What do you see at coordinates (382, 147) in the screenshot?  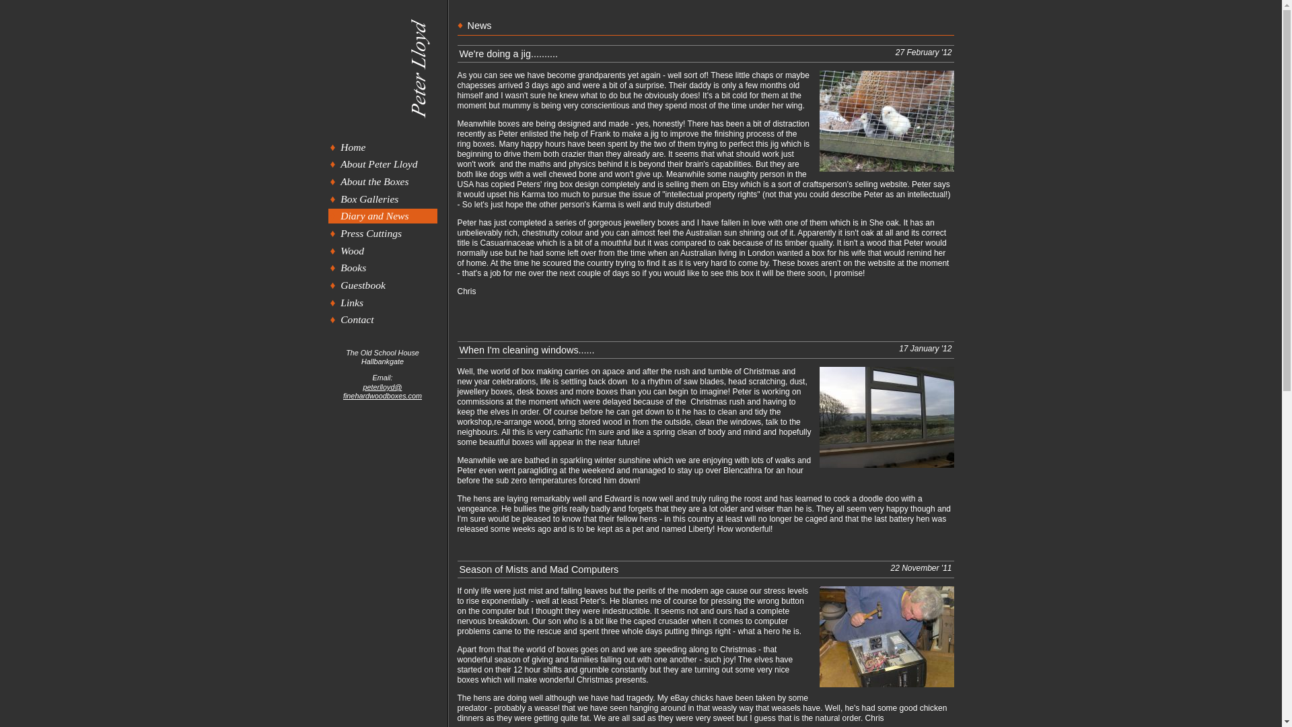 I see `Home` at bounding box center [382, 147].